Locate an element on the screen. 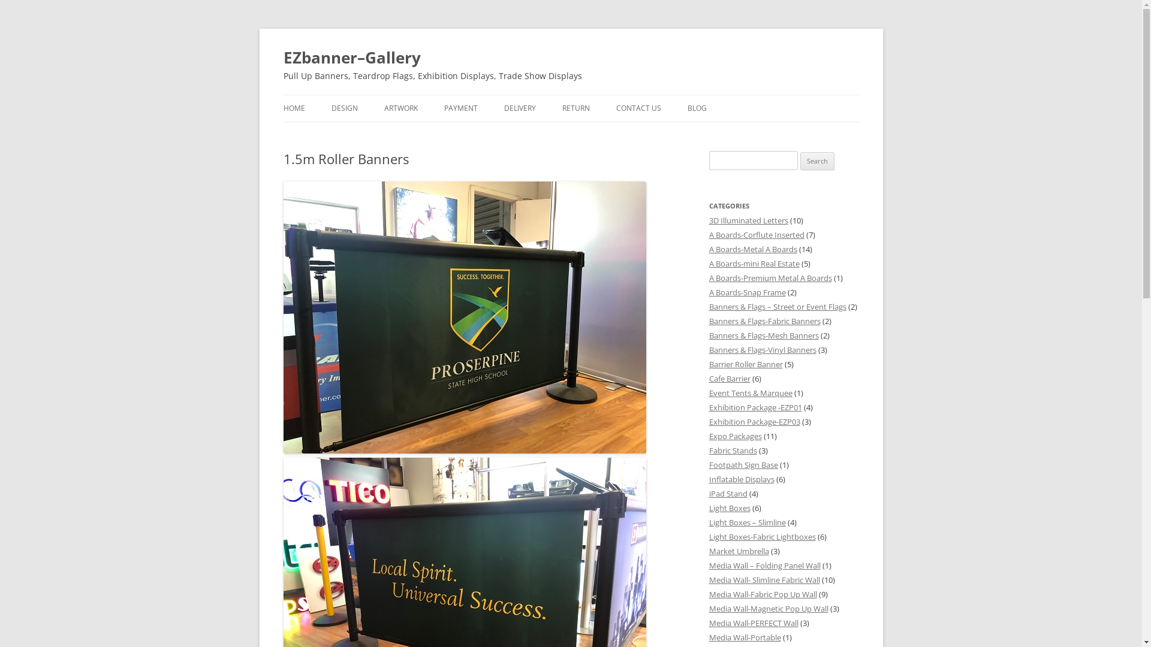 The height and width of the screenshot is (647, 1151). Media Wall-PERFECT Wall is located at coordinates (753, 623).